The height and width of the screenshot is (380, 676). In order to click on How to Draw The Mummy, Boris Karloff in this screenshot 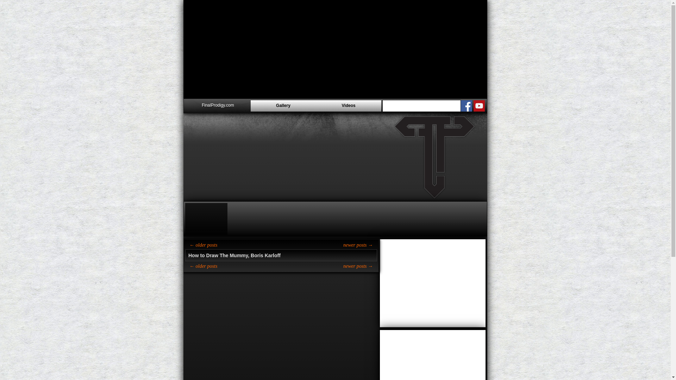, I will do `click(281, 255)`.